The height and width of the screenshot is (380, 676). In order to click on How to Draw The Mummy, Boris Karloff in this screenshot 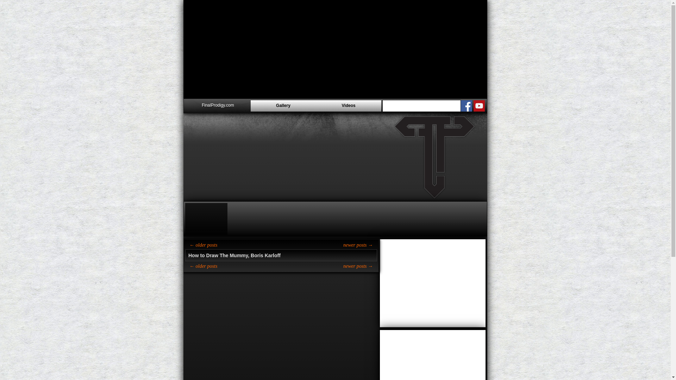, I will do `click(281, 255)`.